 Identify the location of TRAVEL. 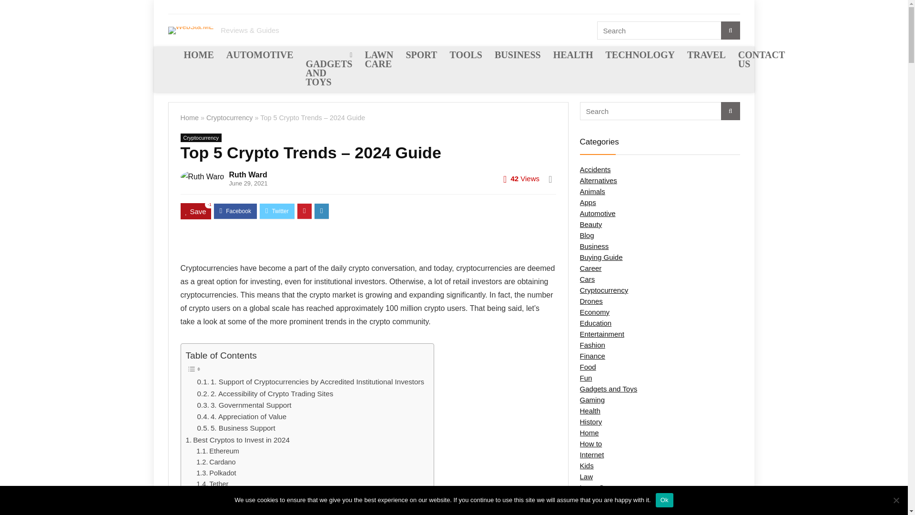
(706, 56).